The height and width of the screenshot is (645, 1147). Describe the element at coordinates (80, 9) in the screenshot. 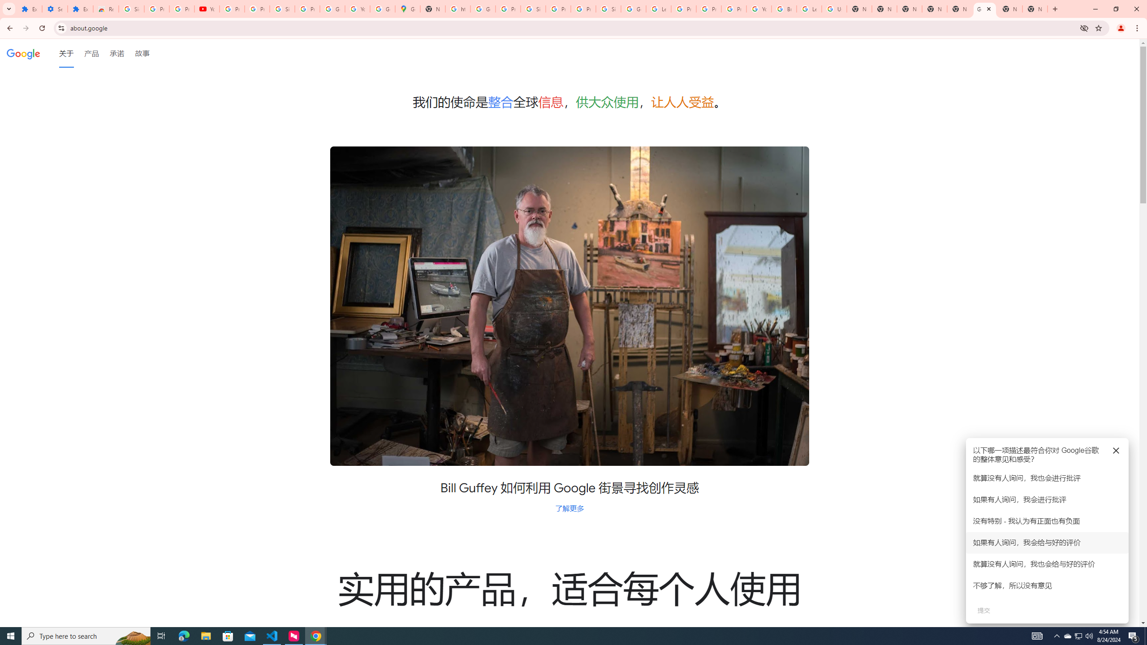

I see `Extensions` at that location.